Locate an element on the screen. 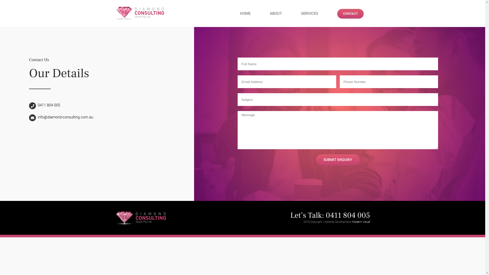 Image resolution: width=489 pixels, height=275 pixels. CONTACT is located at coordinates (350, 13).